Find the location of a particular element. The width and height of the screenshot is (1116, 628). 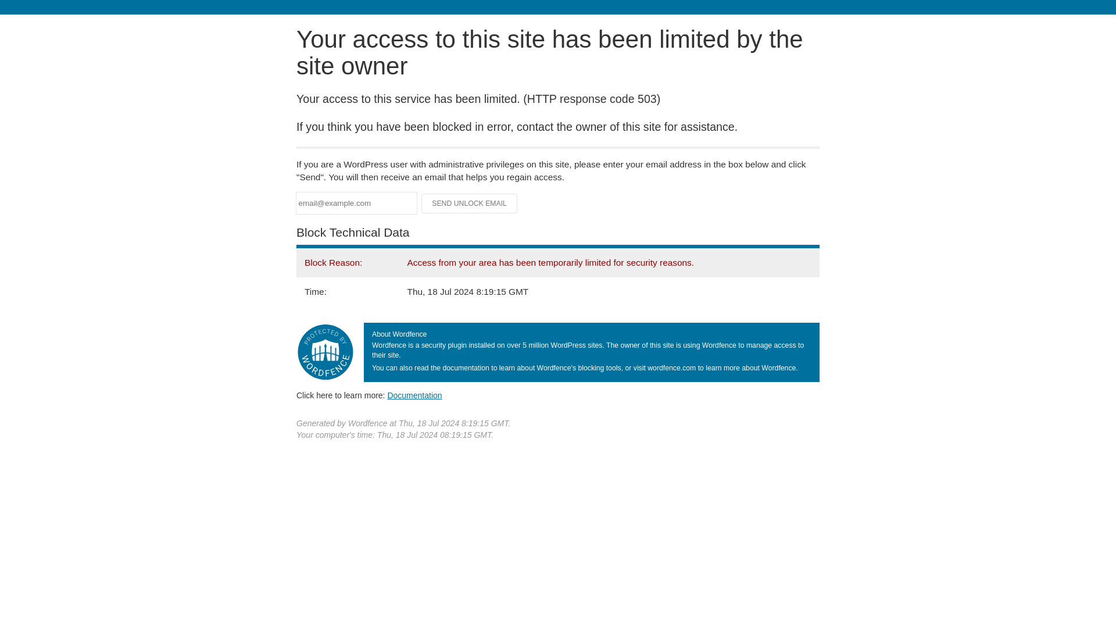

Documentation is located at coordinates (414, 395).